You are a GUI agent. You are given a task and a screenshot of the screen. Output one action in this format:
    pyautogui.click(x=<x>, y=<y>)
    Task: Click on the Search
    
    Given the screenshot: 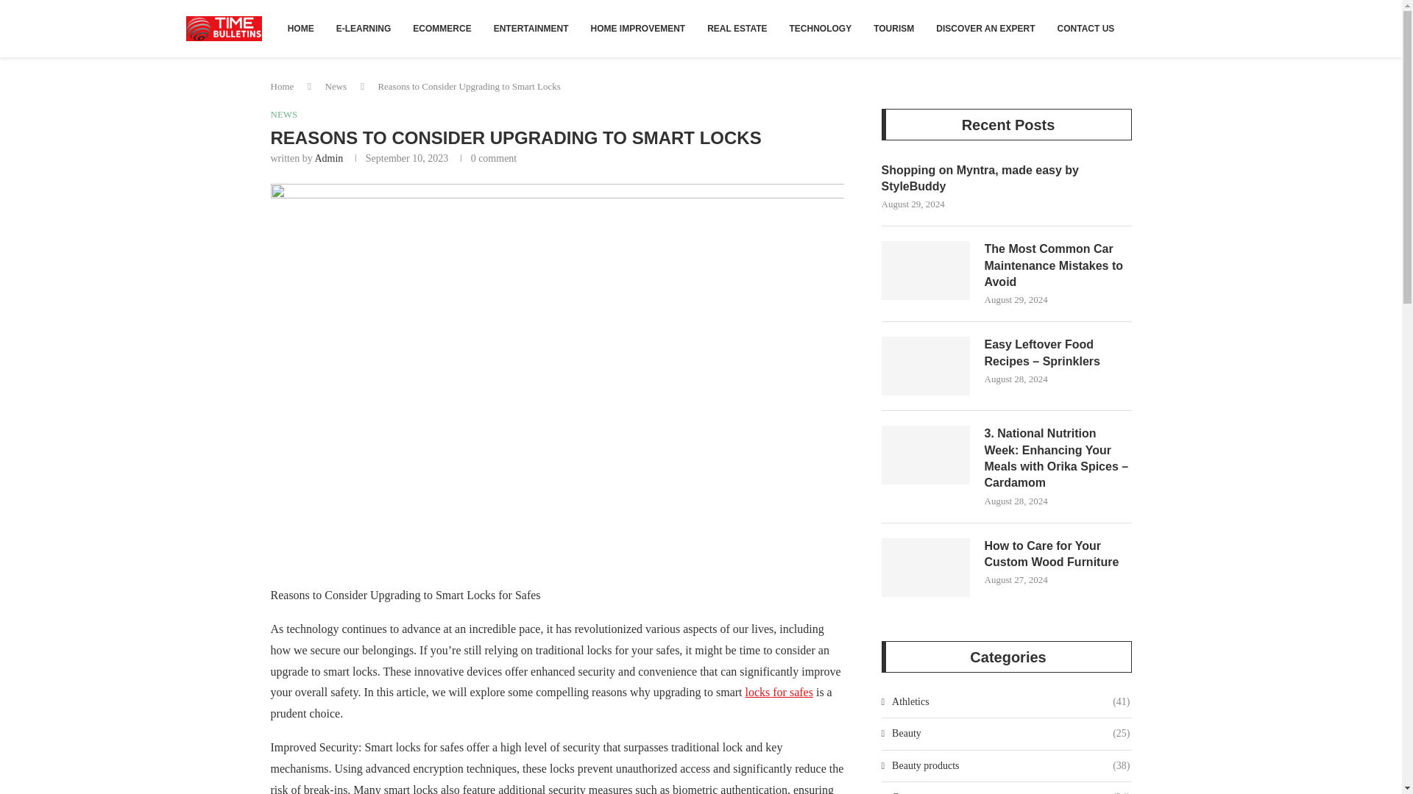 What is the action you would take?
    pyautogui.click(x=1169, y=7)
    